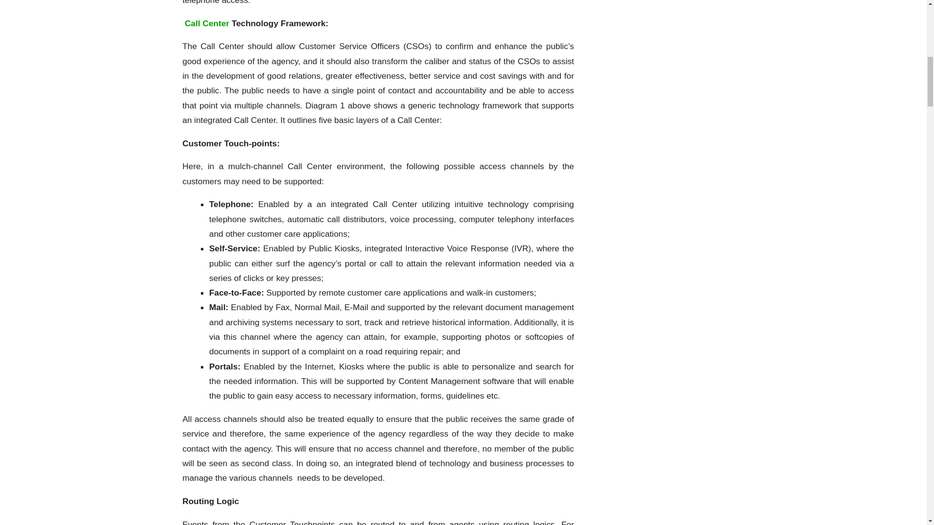 This screenshot has height=525, width=934. Describe the element at coordinates (207, 23) in the screenshot. I see `Call Center in Bangladesh` at that location.